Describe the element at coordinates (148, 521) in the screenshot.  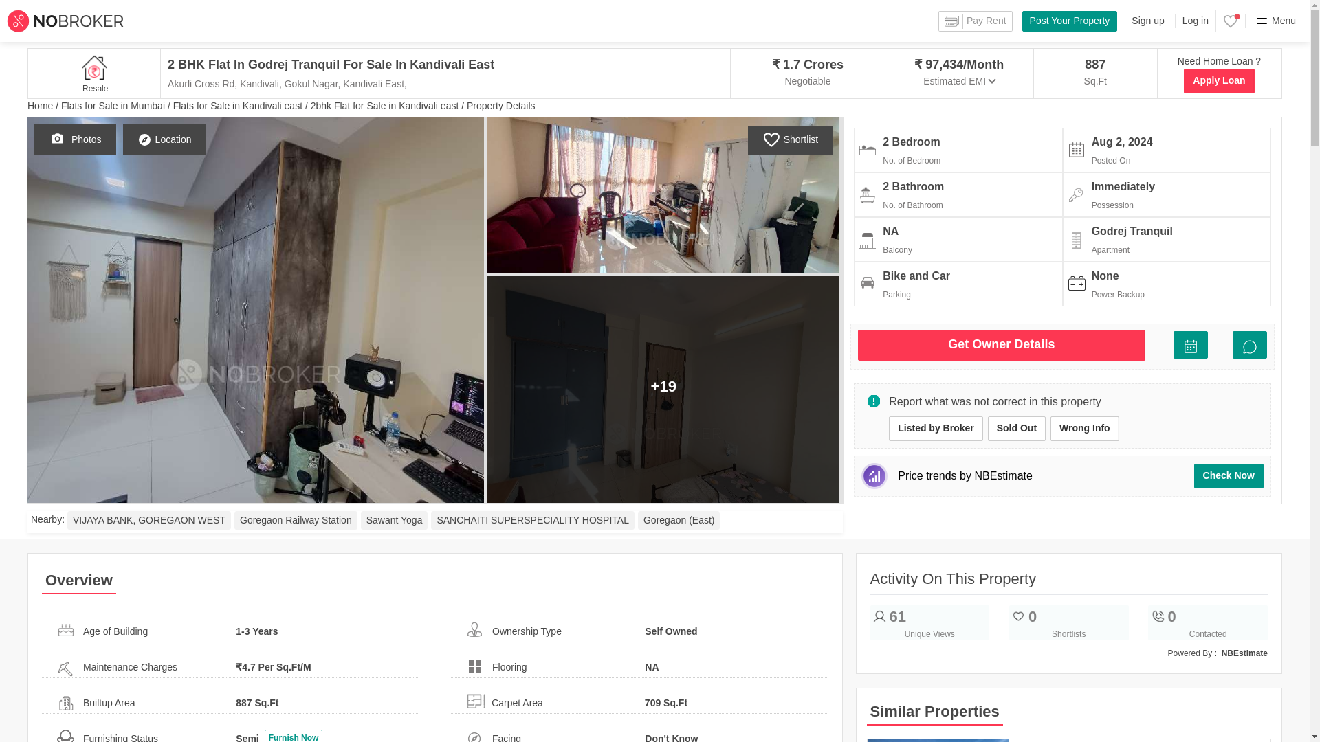
I see `VIJAYA BANK, GOREGAON WEST` at that location.